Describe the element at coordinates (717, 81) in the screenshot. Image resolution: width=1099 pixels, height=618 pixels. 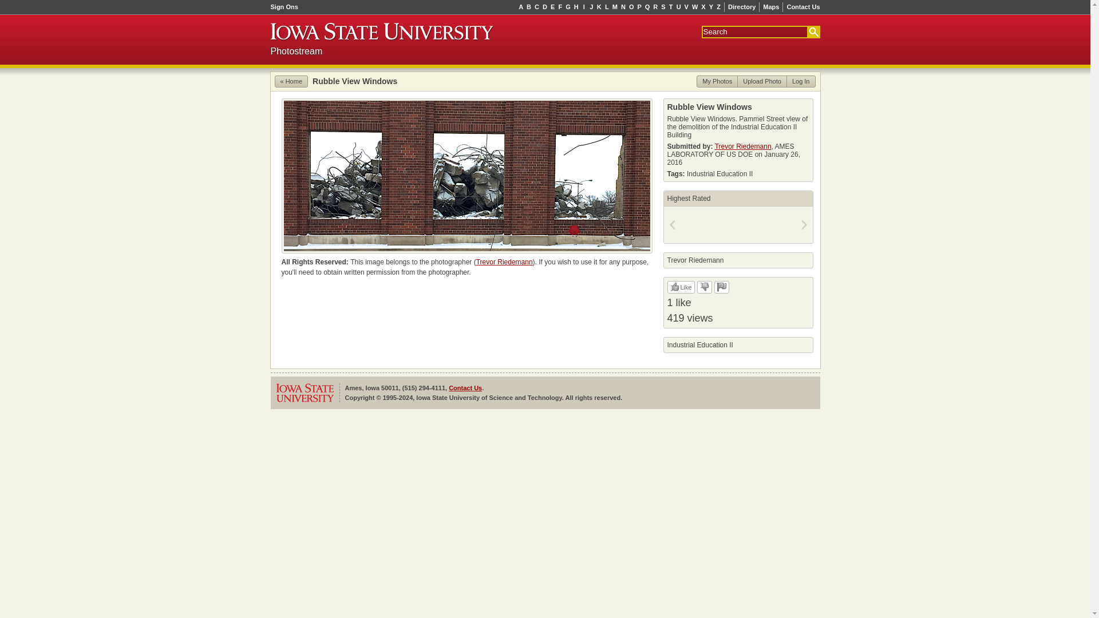
I see `My Photos` at that location.